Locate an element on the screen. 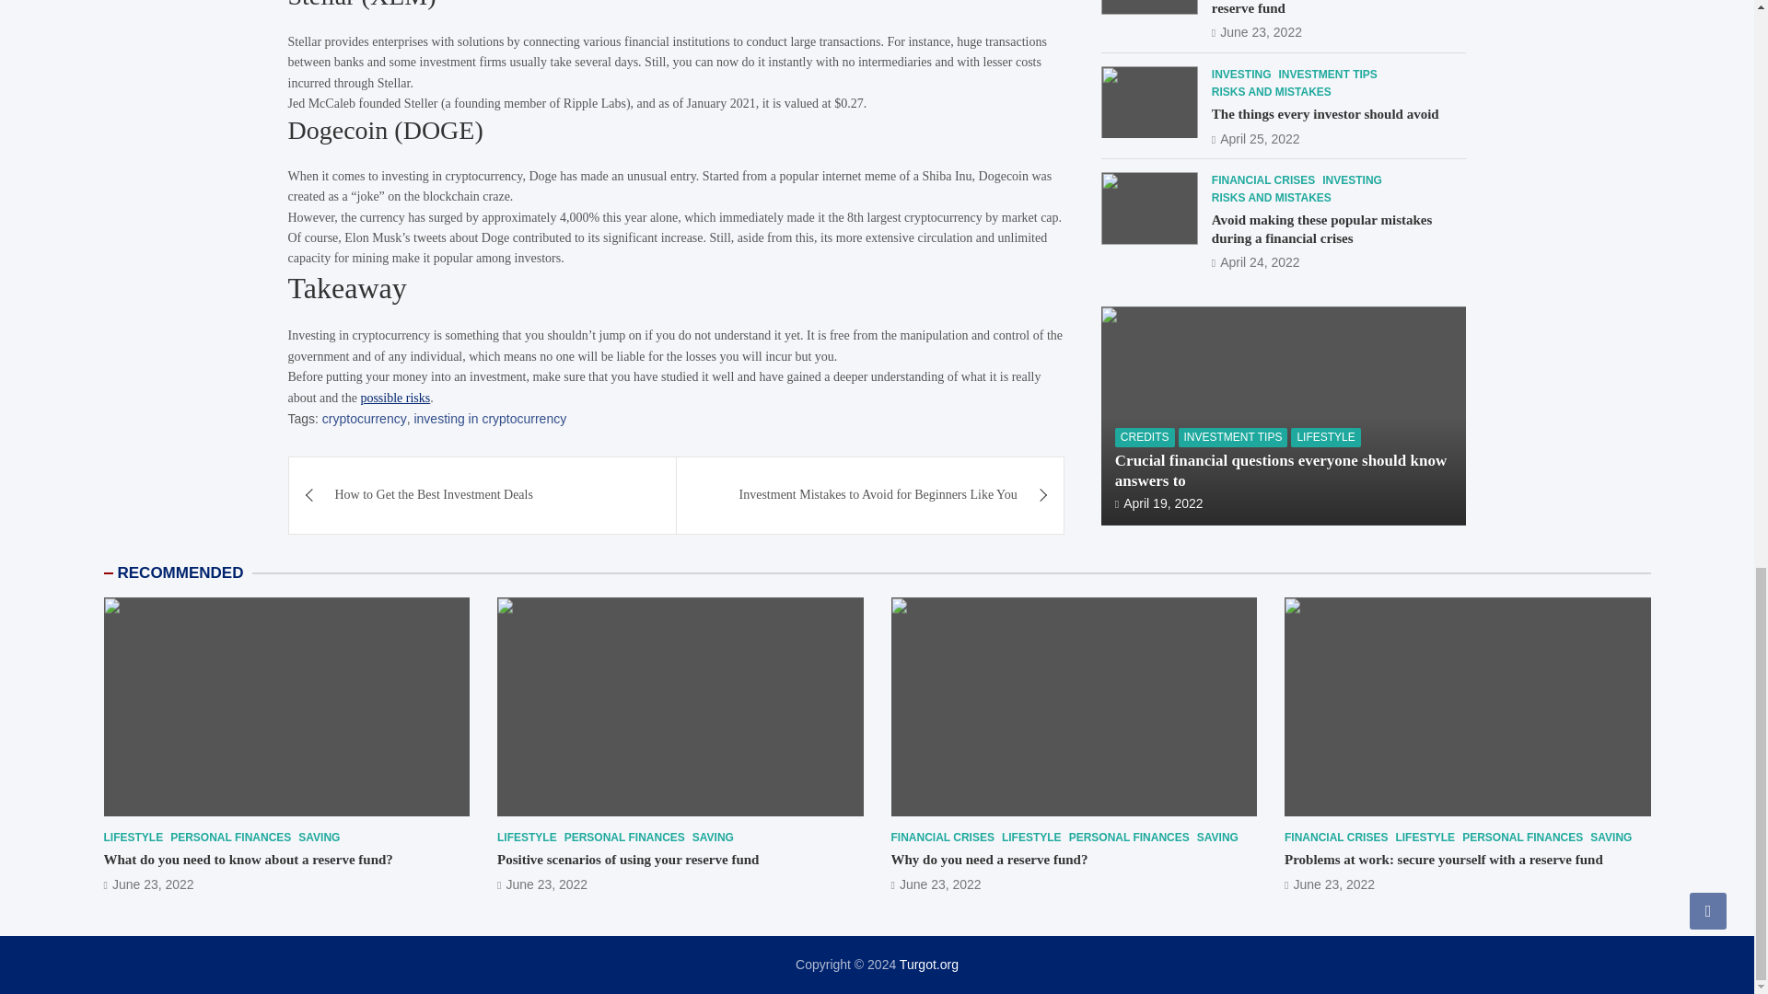  Turgot.org is located at coordinates (928, 965).